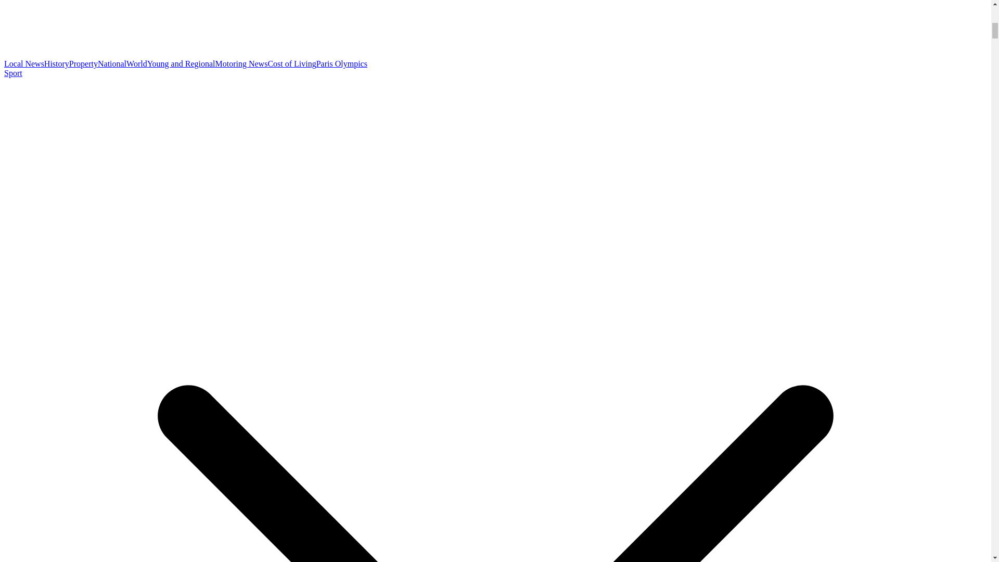 This screenshot has height=562, width=999. I want to click on Sport, so click(12, 73).